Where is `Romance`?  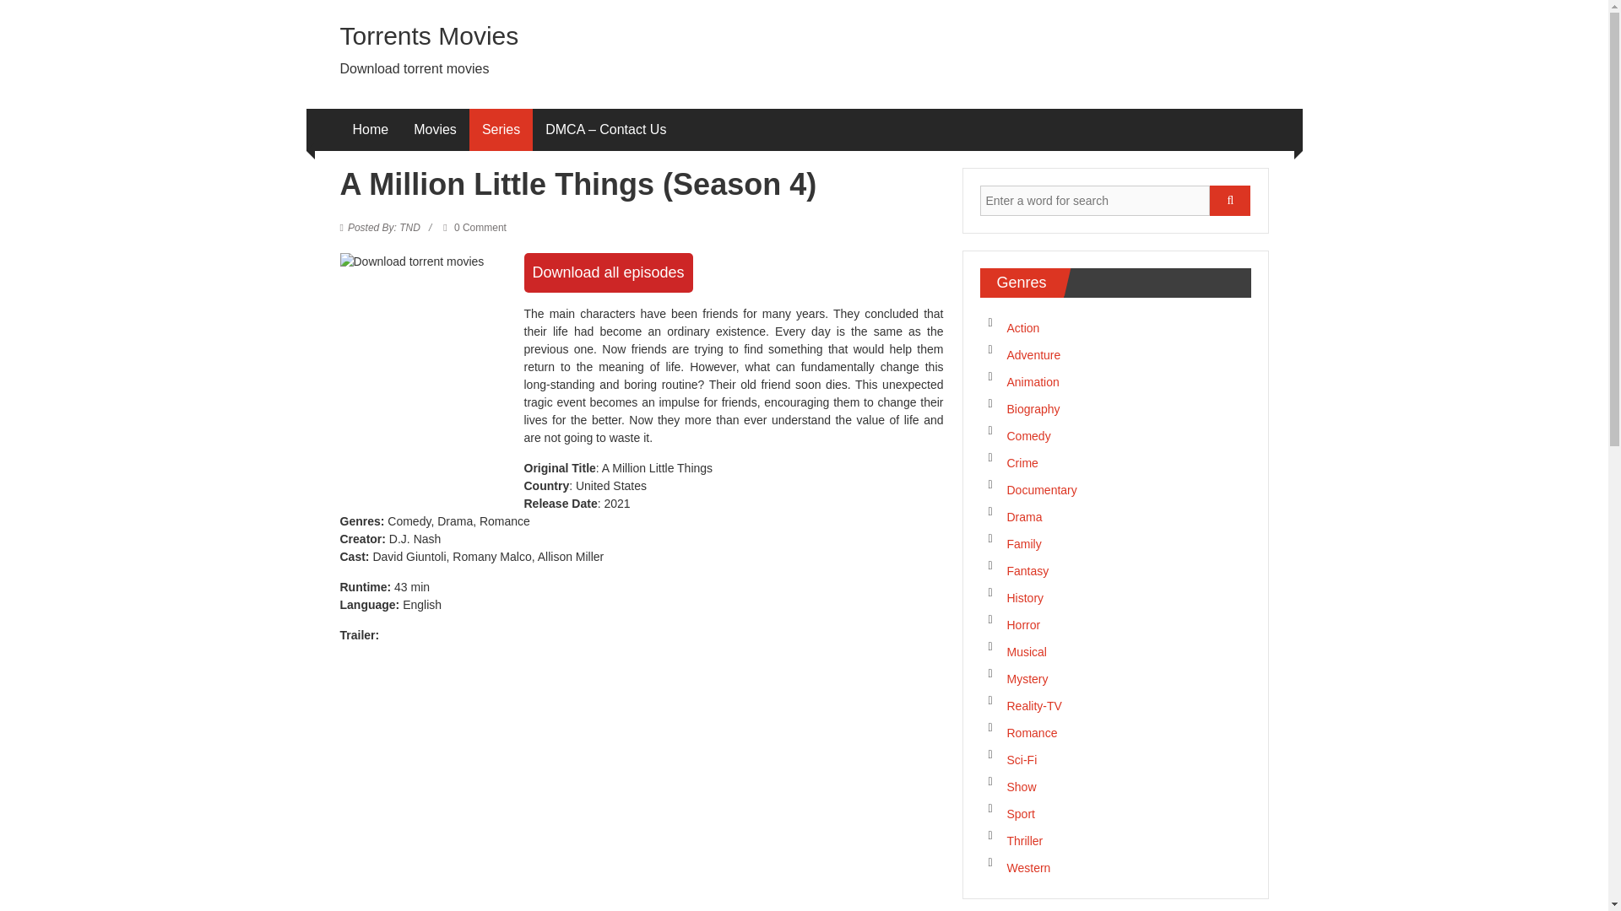 Romance is located at coordinates (1032, 732).